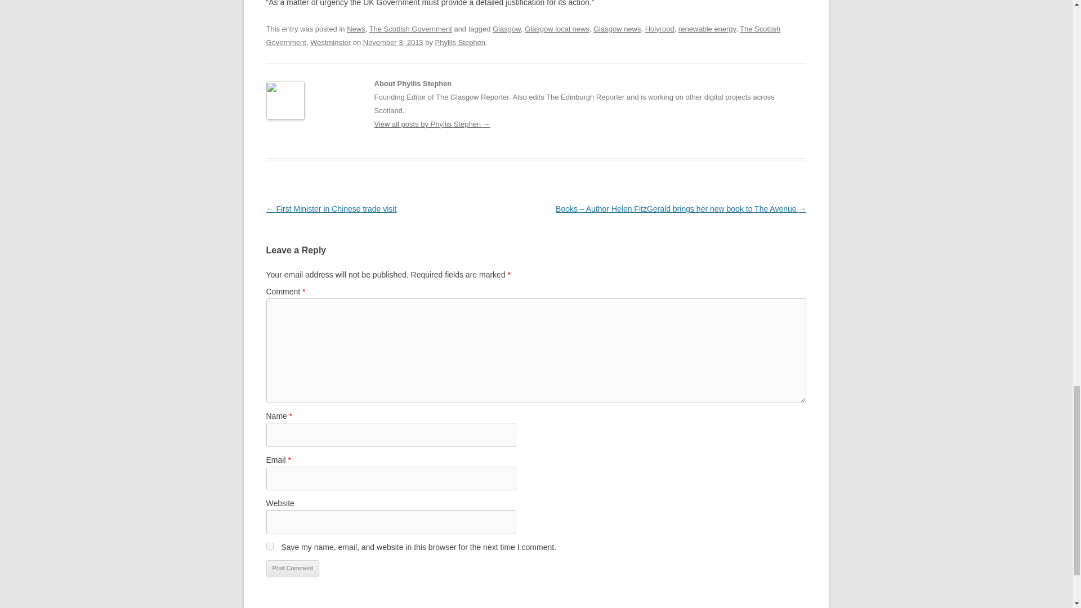 The image size is (1081, 608). I want to click on Glasgow local news, so click(556, 29).